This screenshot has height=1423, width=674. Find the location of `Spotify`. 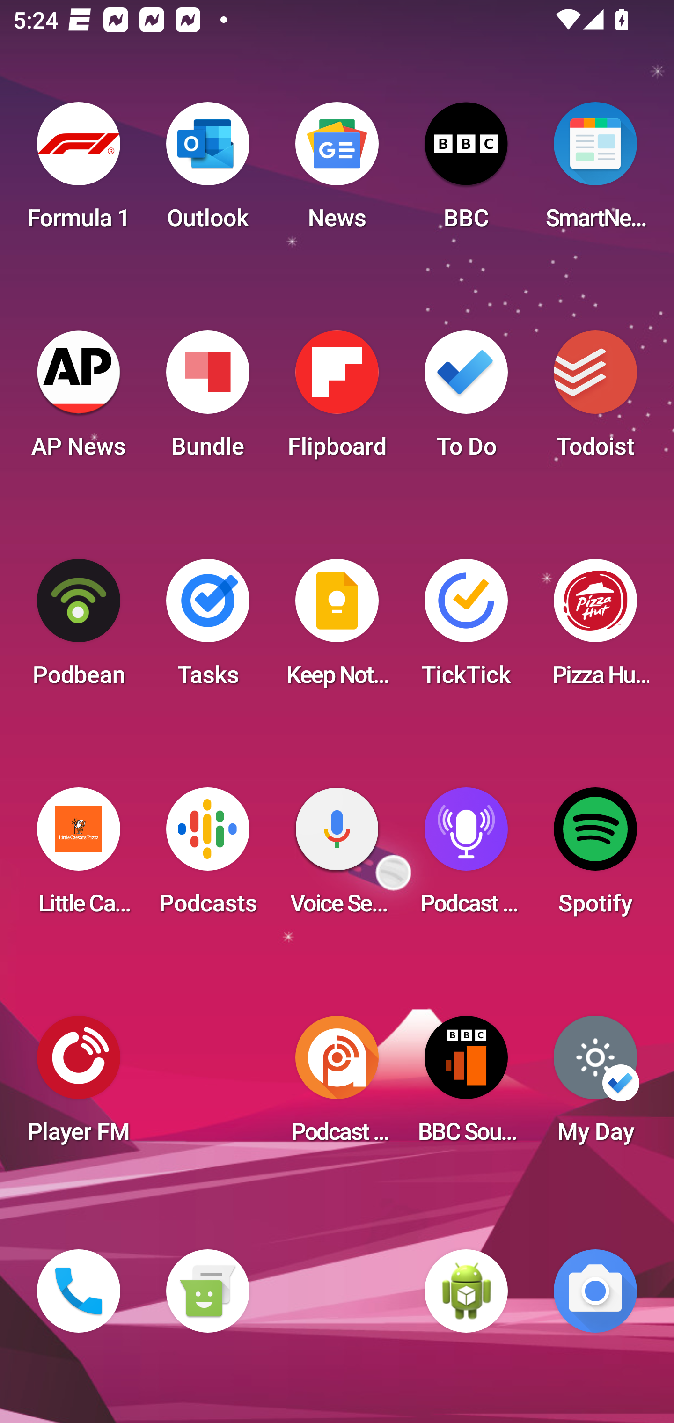

Spotify is located at coordinates (595, 857).